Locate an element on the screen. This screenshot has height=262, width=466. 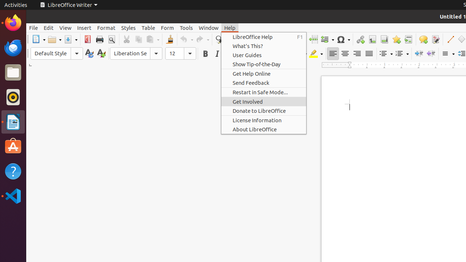
User Guides is located at coordinates (264, 55).